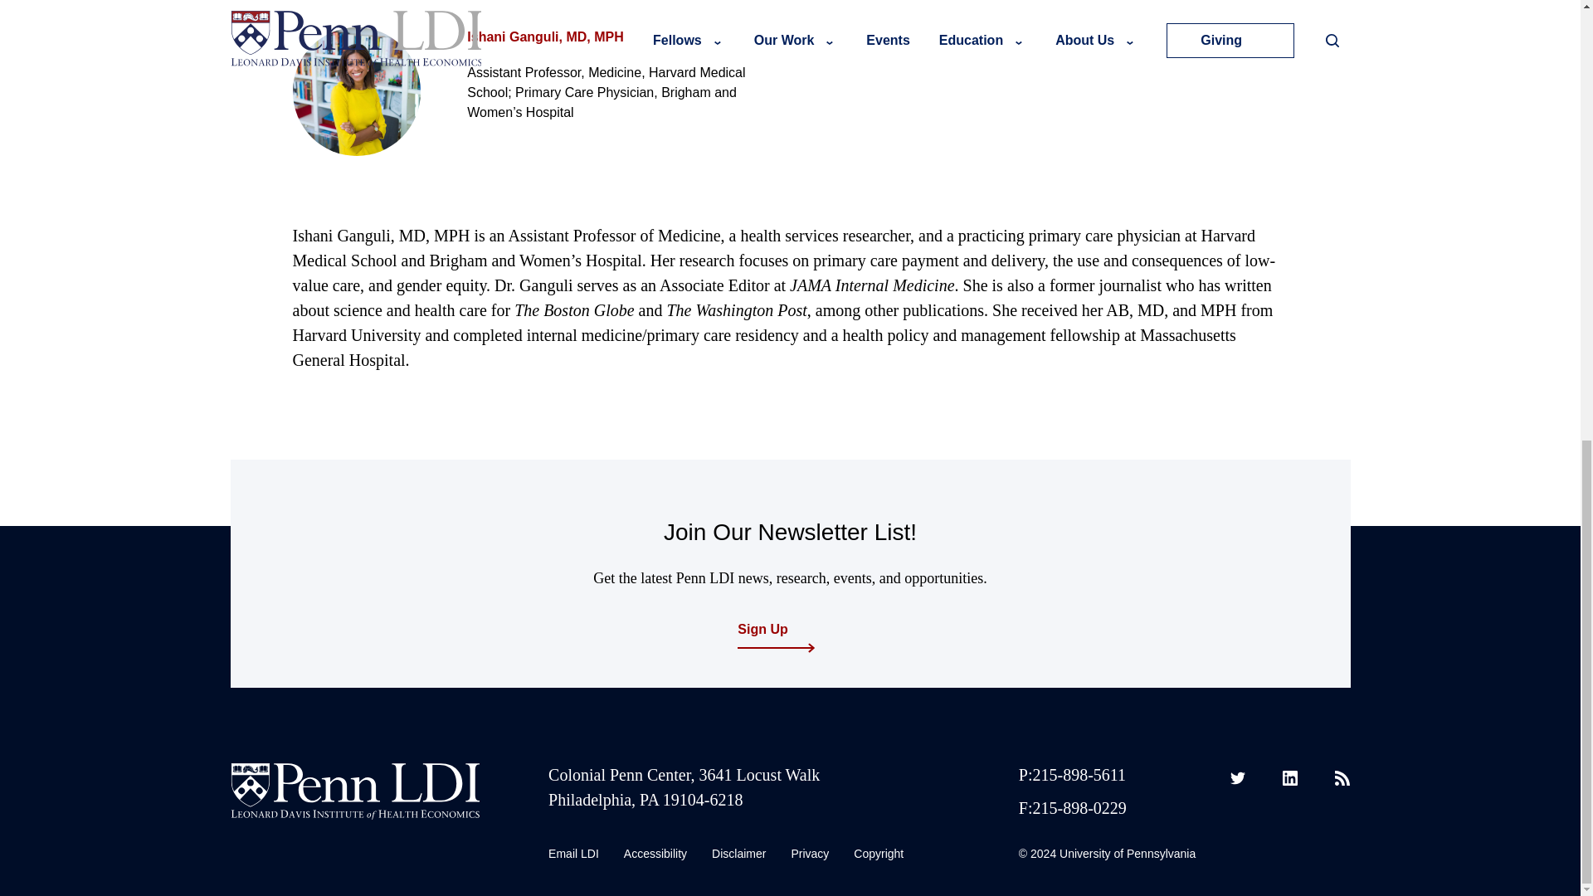 Image resolution: width=1593 pixels, height=896 pixels. I want to click on Accessibility, so click(655, 855).